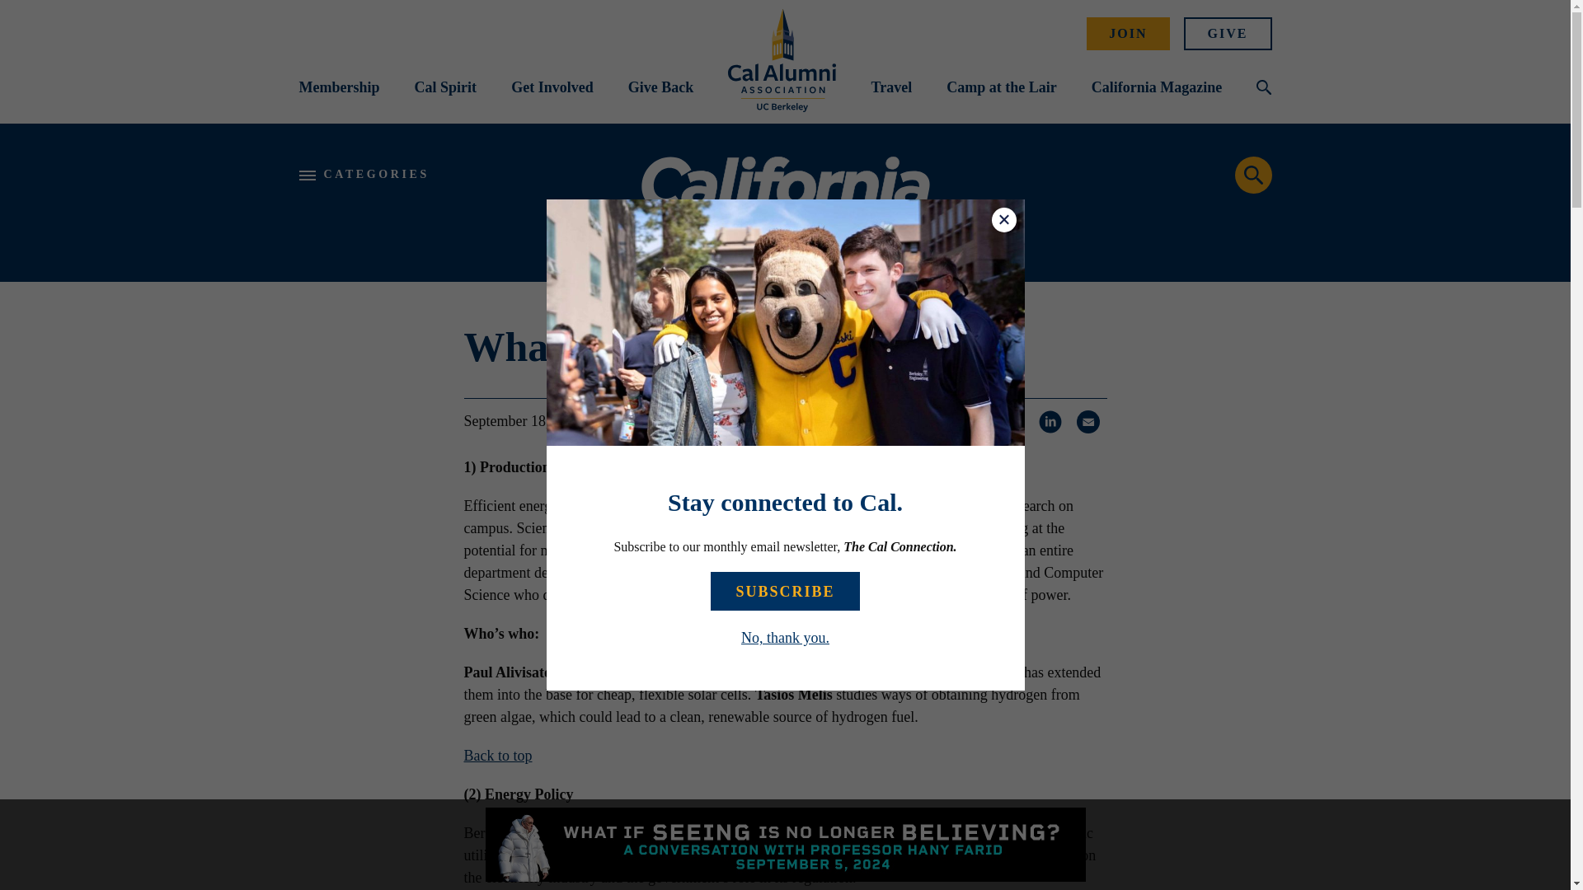 The width and height of the screenshot is (1583, 890). I want to click on California Magazine Index, so click(785, 203).